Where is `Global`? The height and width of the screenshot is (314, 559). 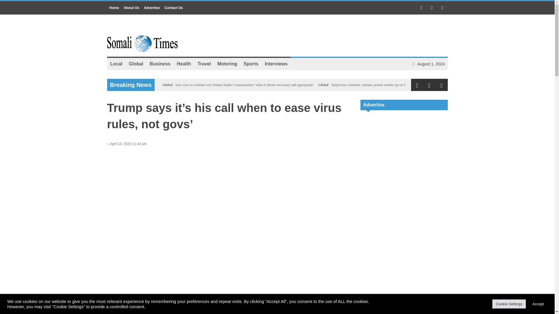
Global is located at coordinates (168, 85).